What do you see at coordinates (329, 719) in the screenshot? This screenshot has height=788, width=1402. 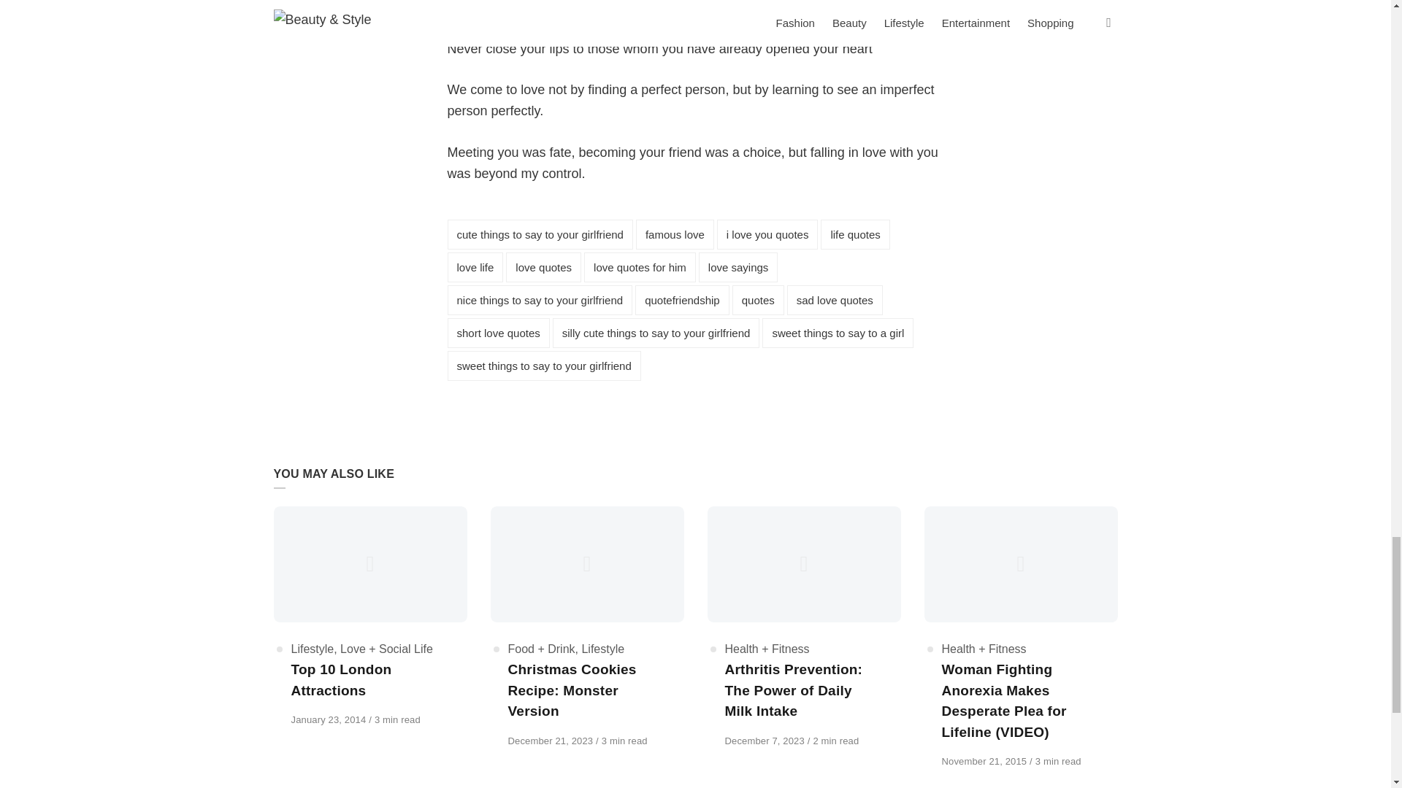 I see `January 23, 2014` at bounding box center [329, 719].